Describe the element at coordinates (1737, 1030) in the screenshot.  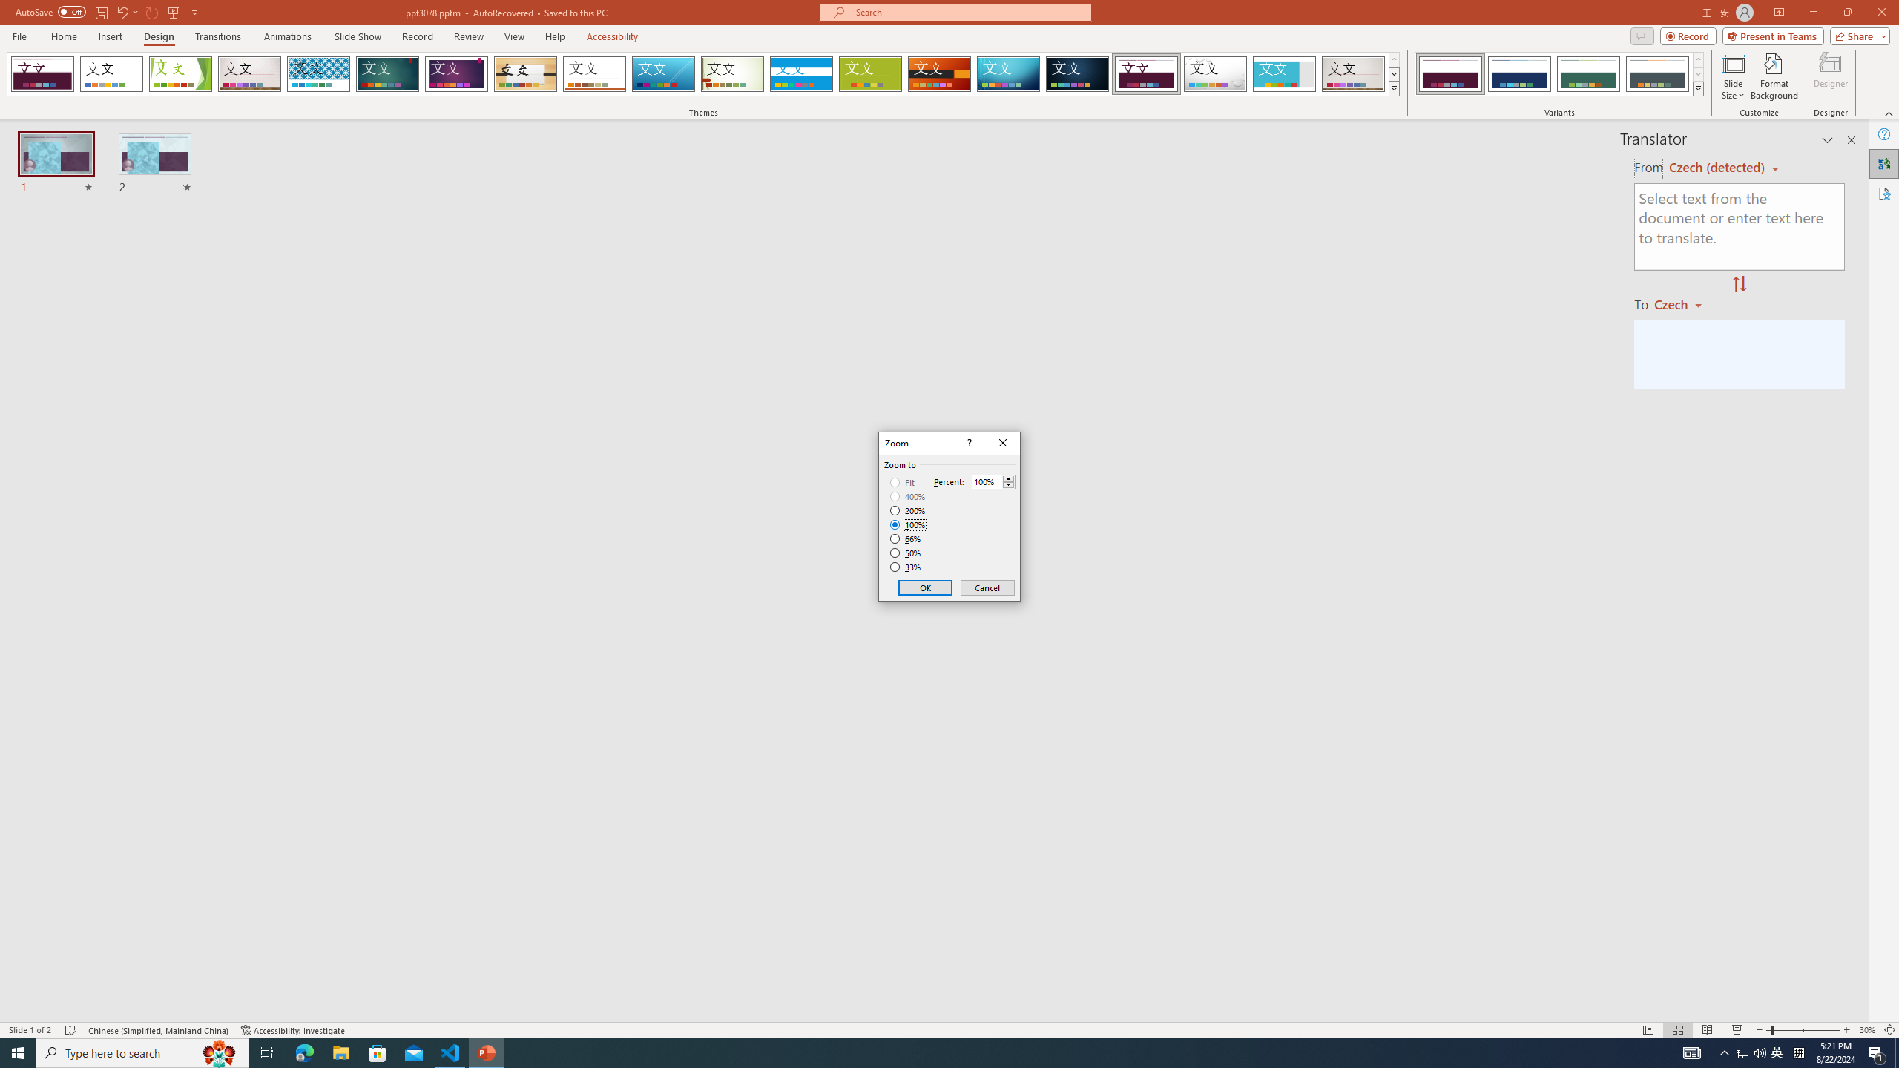
I see `33%` at that location.